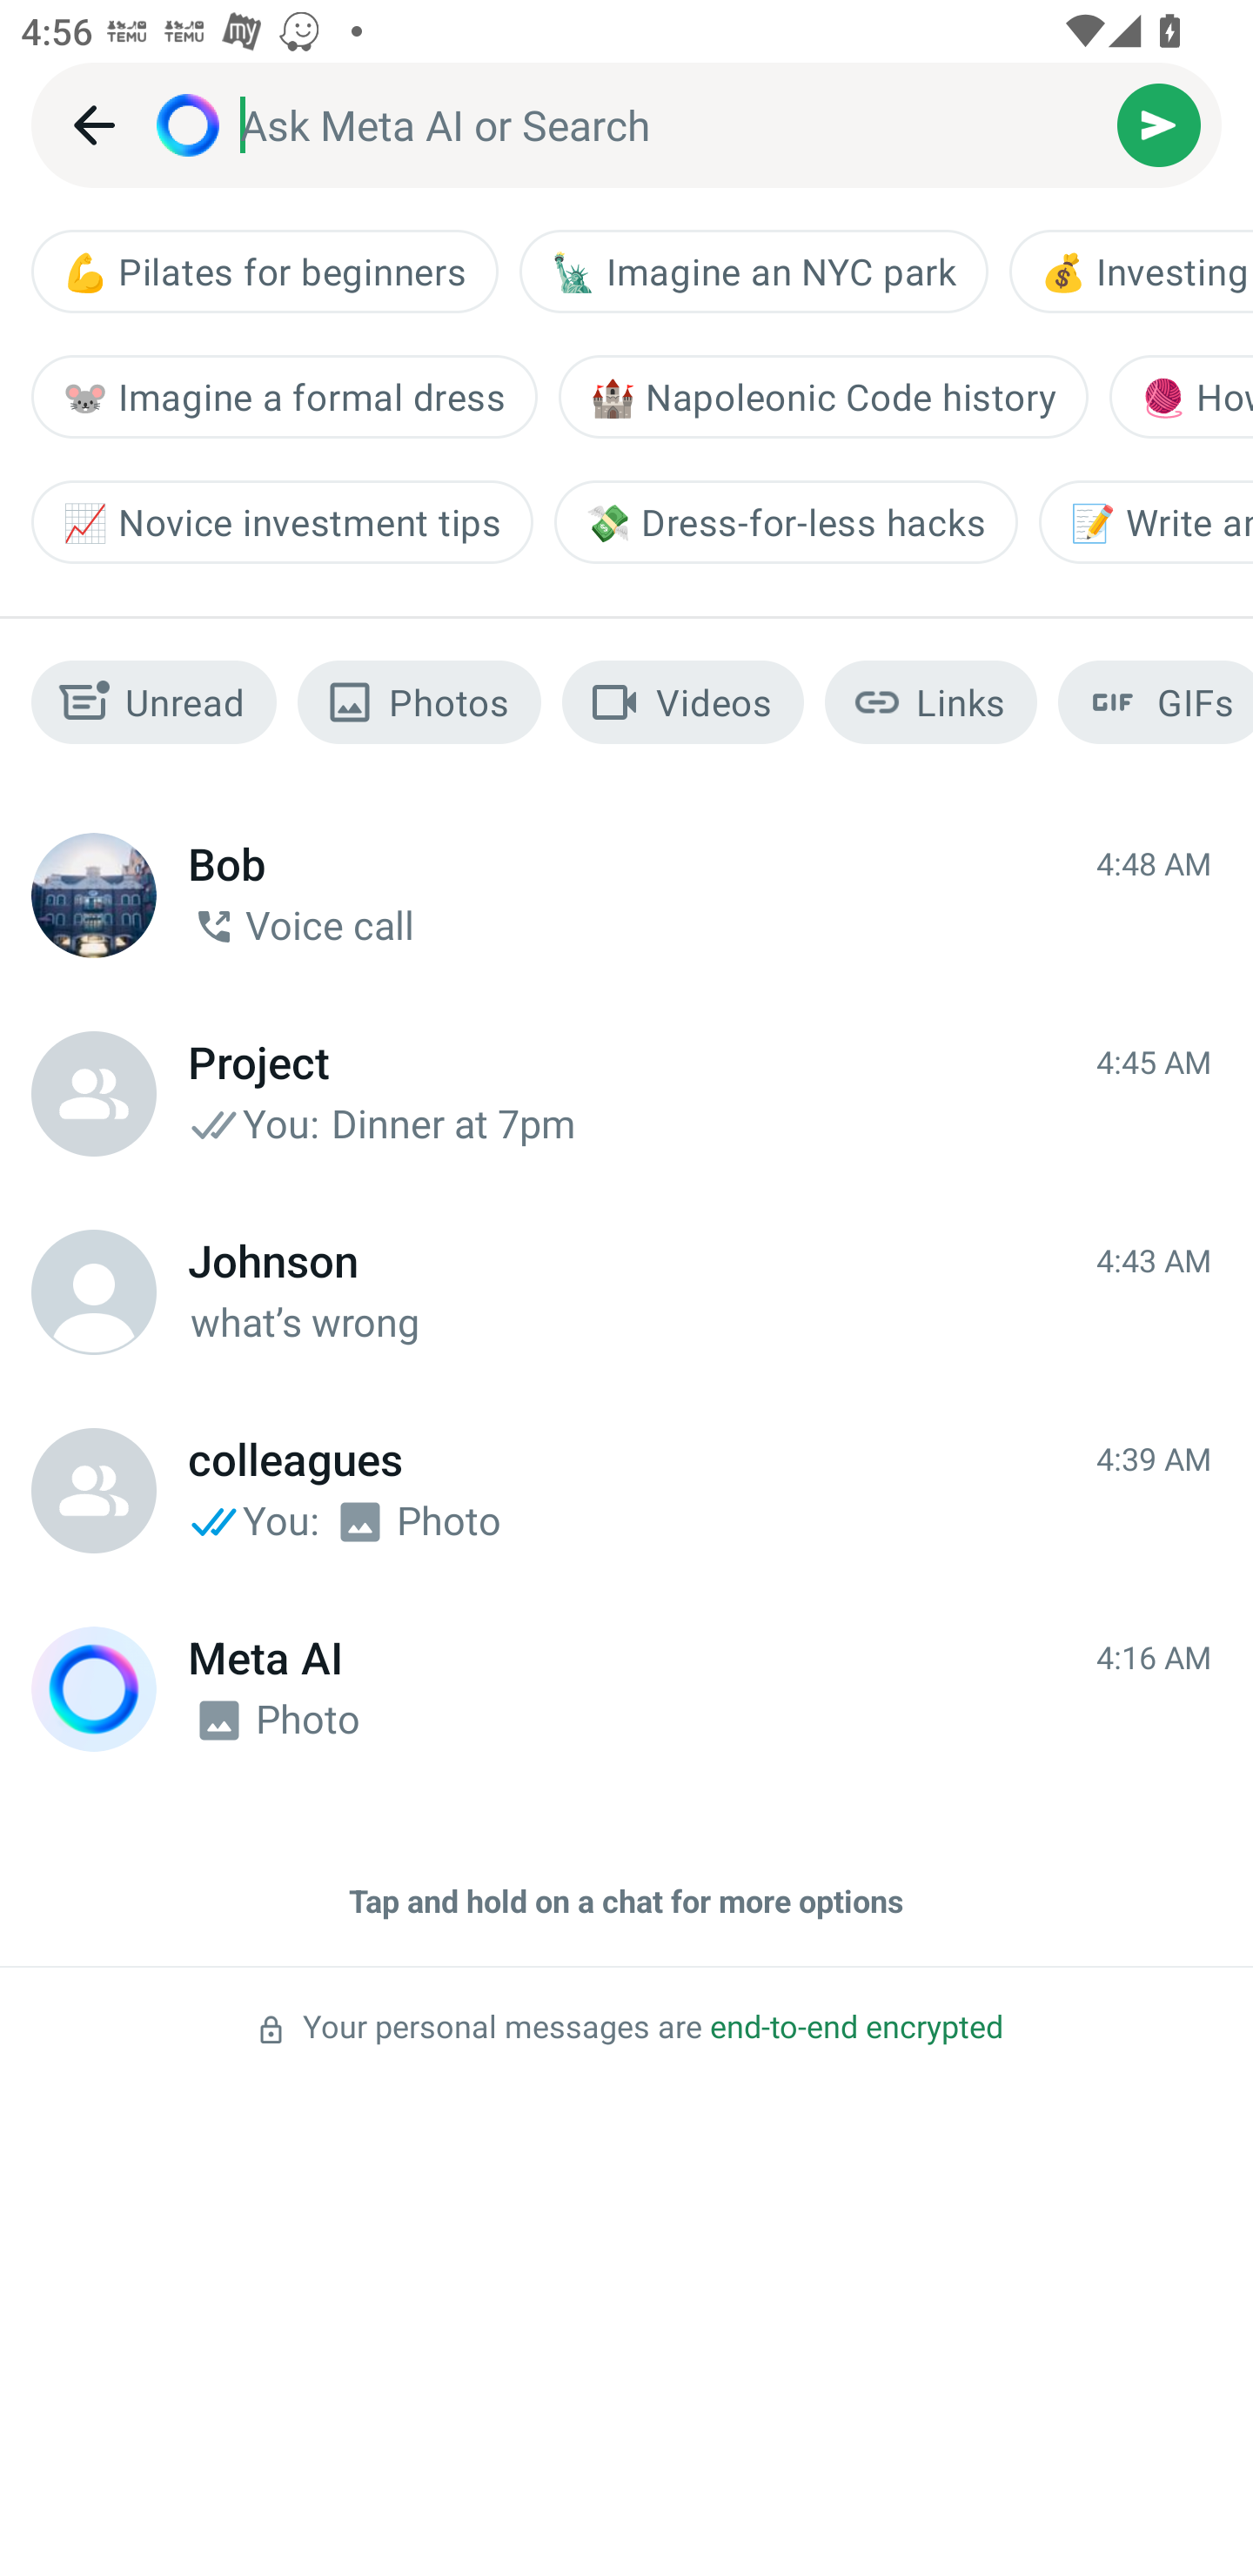  What do you see at coordinates (679, 124) in the screenshot?
I see `Ask Meta AI or Search` at bounding box center [679, 124].